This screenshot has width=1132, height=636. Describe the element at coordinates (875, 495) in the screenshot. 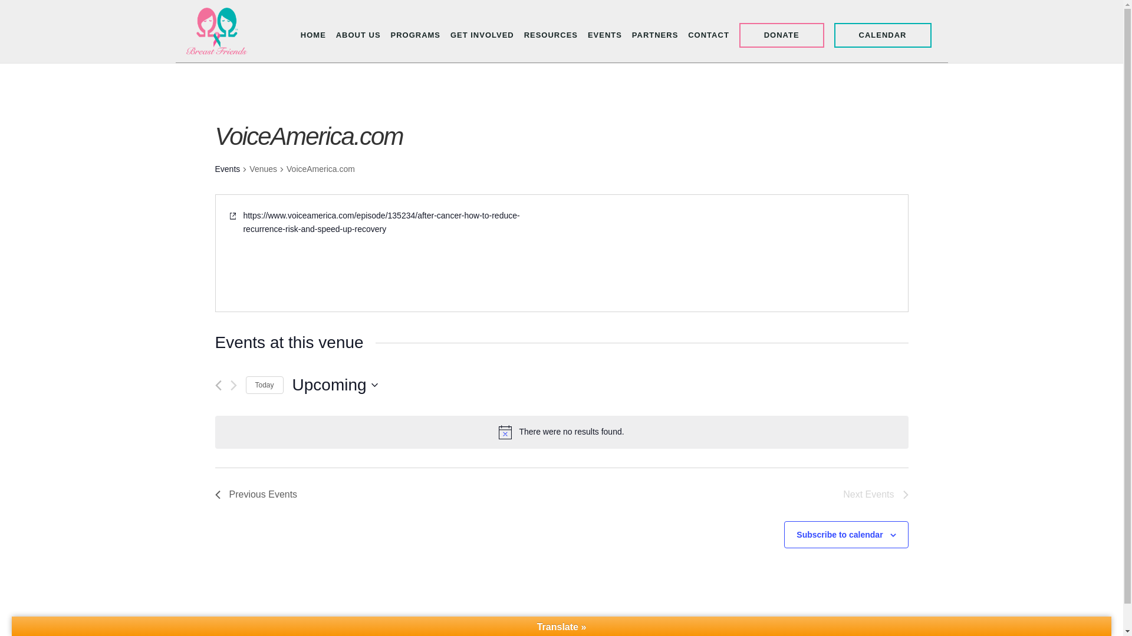

I see `Next Events` at that location.